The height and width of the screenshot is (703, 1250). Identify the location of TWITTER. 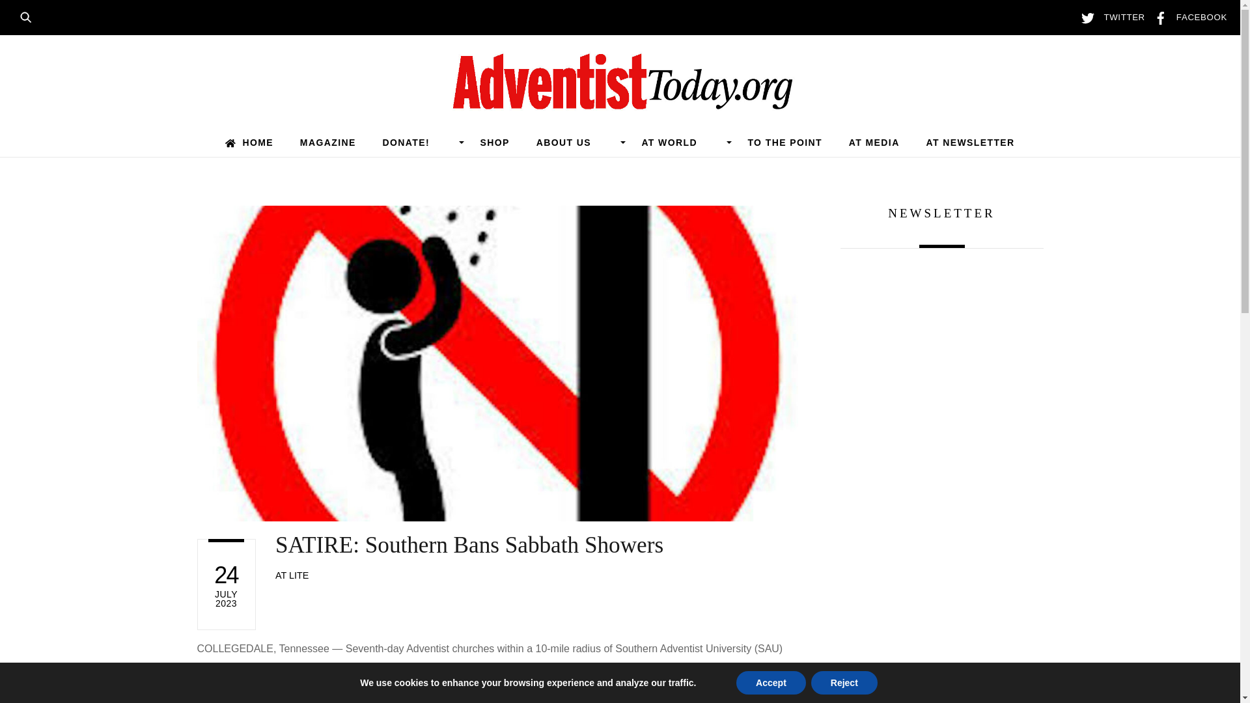
(1109, 17).